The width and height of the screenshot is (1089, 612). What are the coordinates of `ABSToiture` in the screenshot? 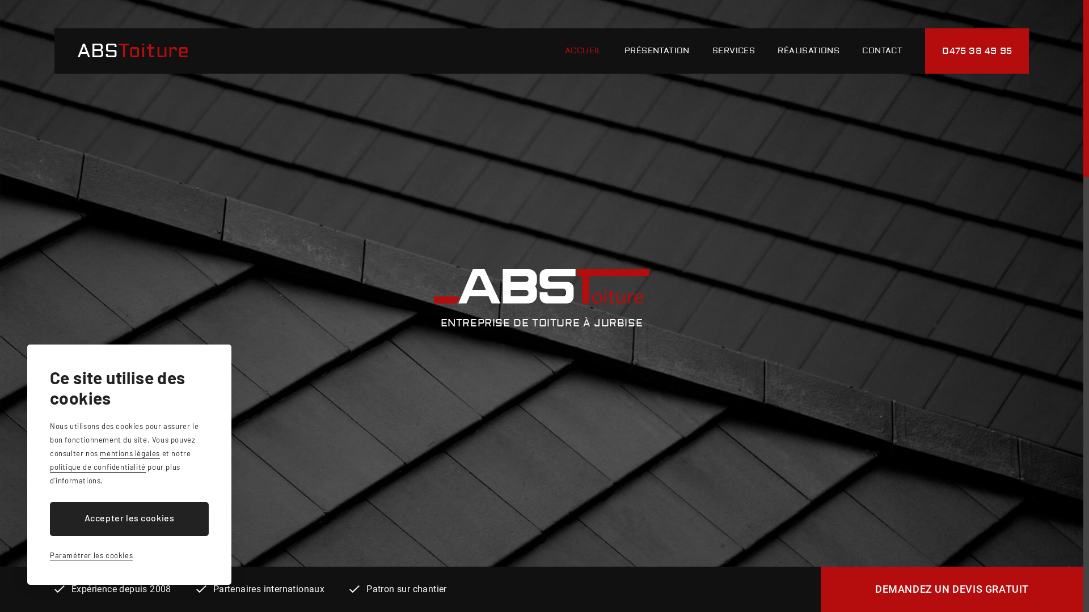 It's located at (133, 51).